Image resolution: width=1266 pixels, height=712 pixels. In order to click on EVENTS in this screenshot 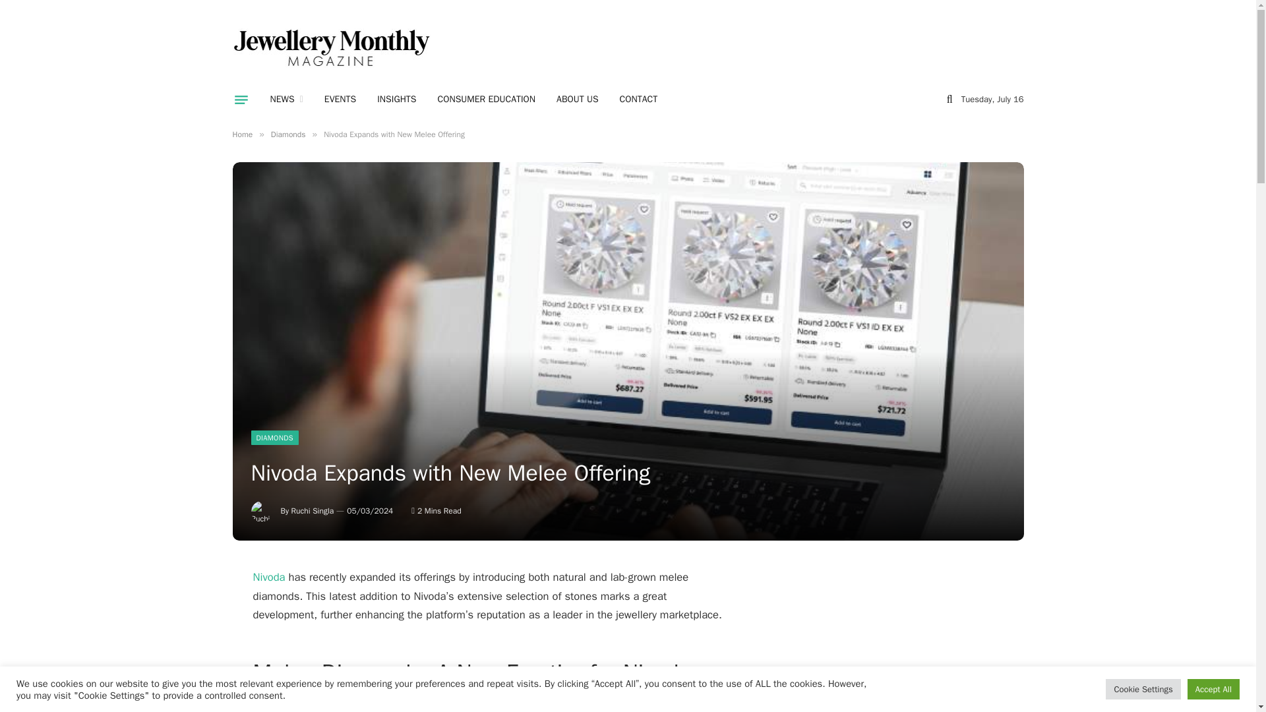, I will do `click(340, 100)`.